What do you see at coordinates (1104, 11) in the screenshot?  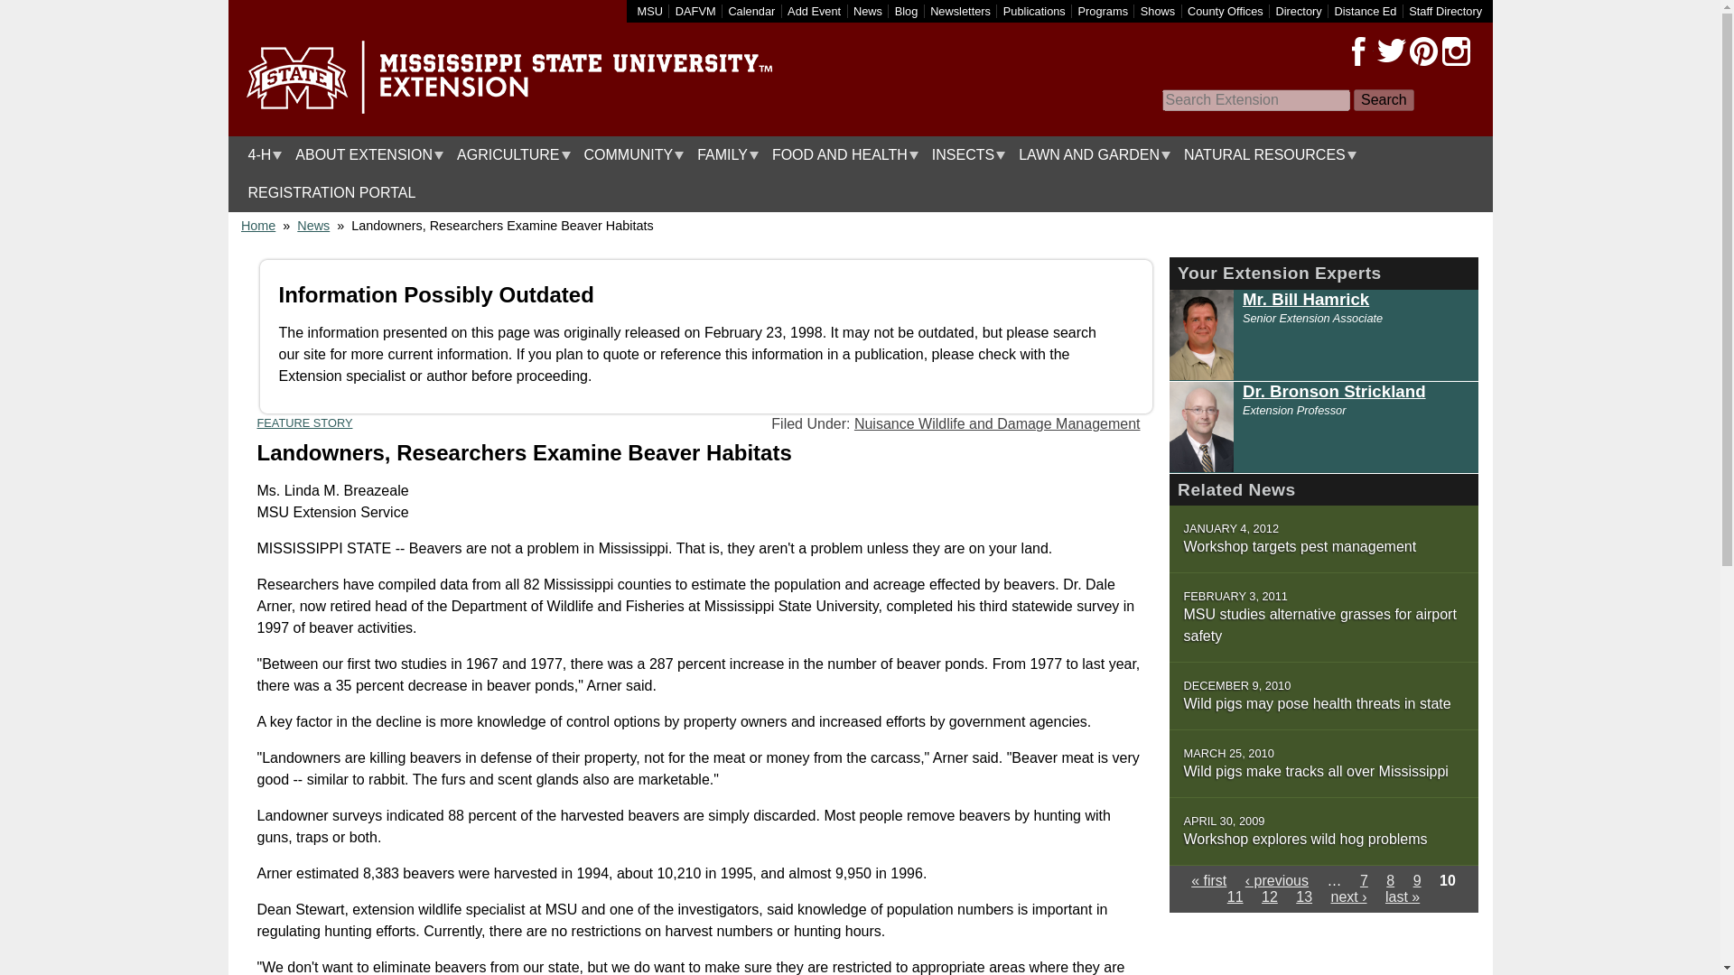 I see `List of Extension Programs` at bounding box center [1104, 11].